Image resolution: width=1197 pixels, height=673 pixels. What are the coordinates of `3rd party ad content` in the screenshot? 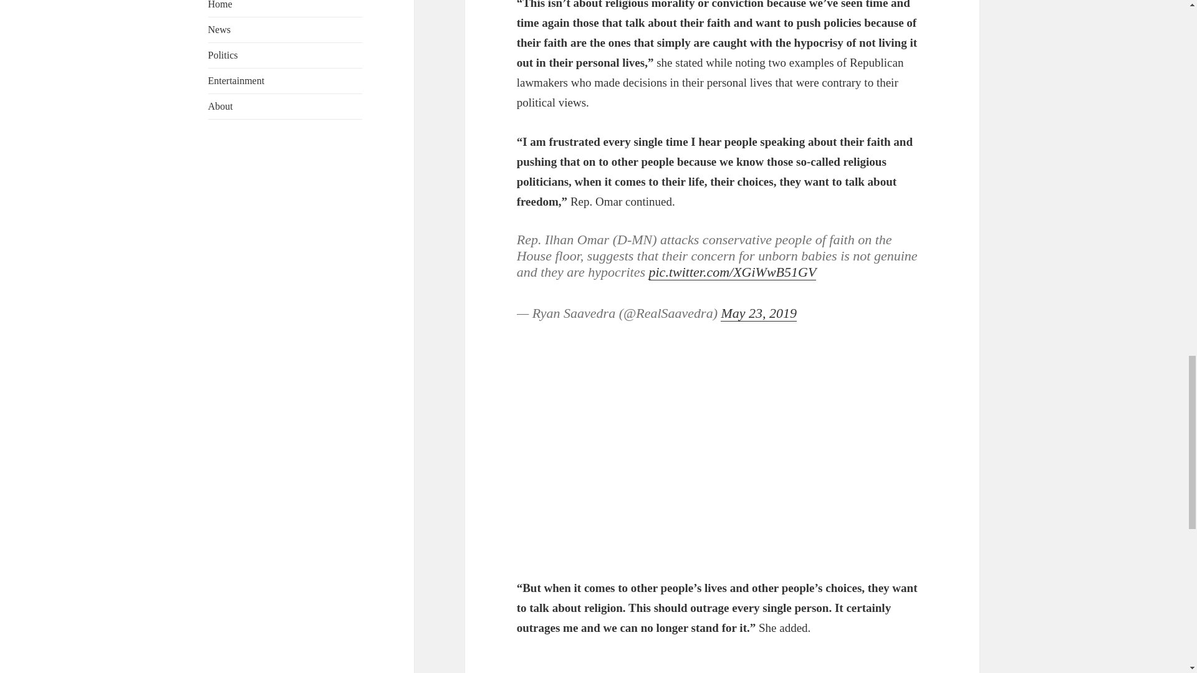 It's located at (723, 466).